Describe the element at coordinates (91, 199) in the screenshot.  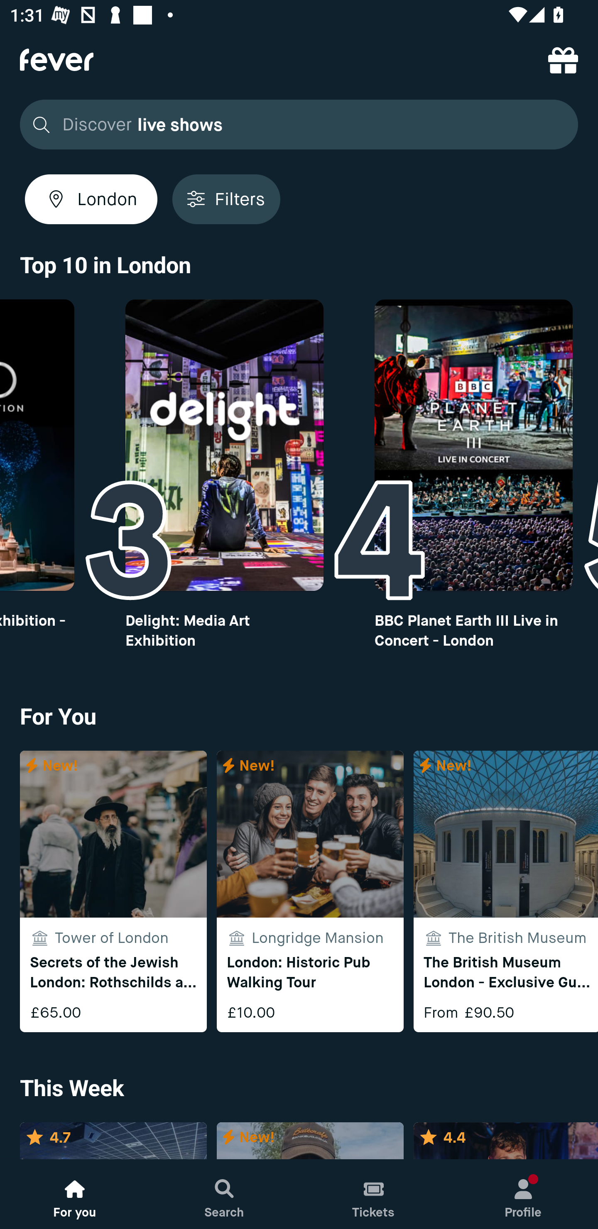
I see `London` at that location.